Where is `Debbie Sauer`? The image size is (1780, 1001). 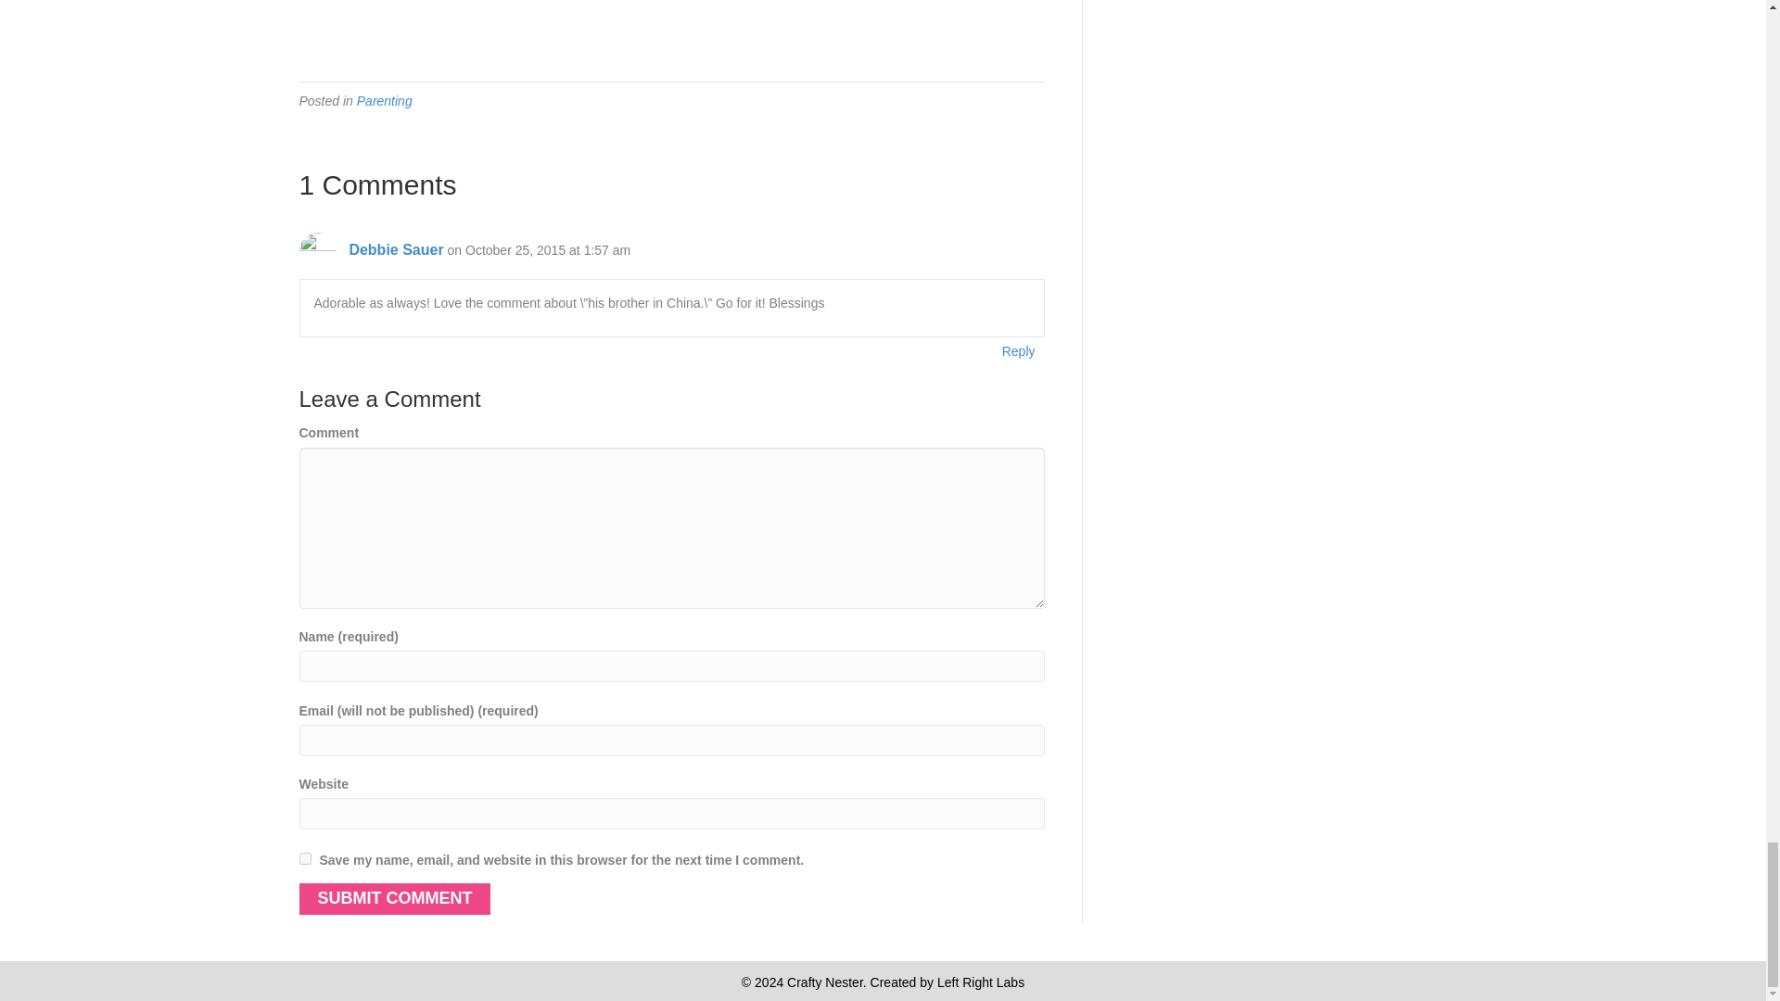
Debbie Sauer is located at coordinates (396, 249).